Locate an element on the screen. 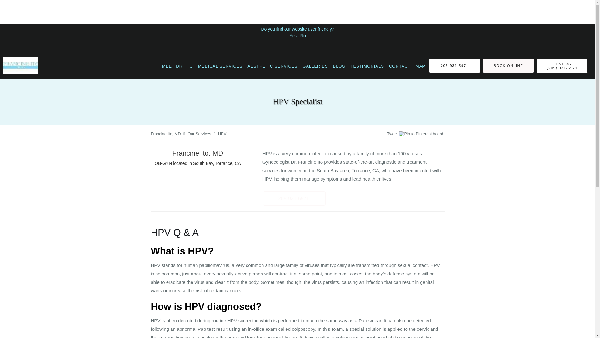  TESTIMONIALS is located at coordinates (367, 66).